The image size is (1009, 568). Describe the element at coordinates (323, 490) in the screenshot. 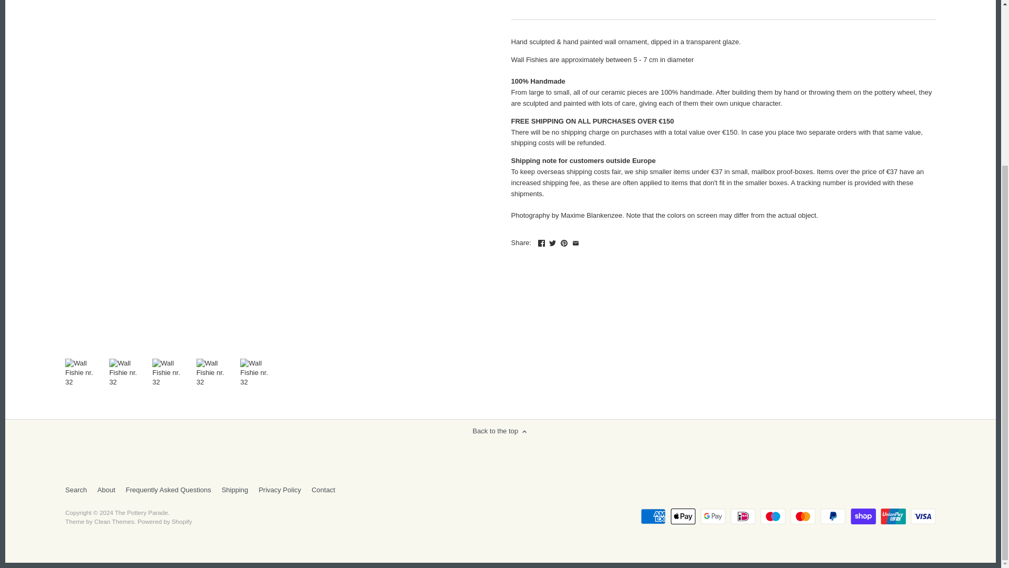

I see `Contact` at that location.